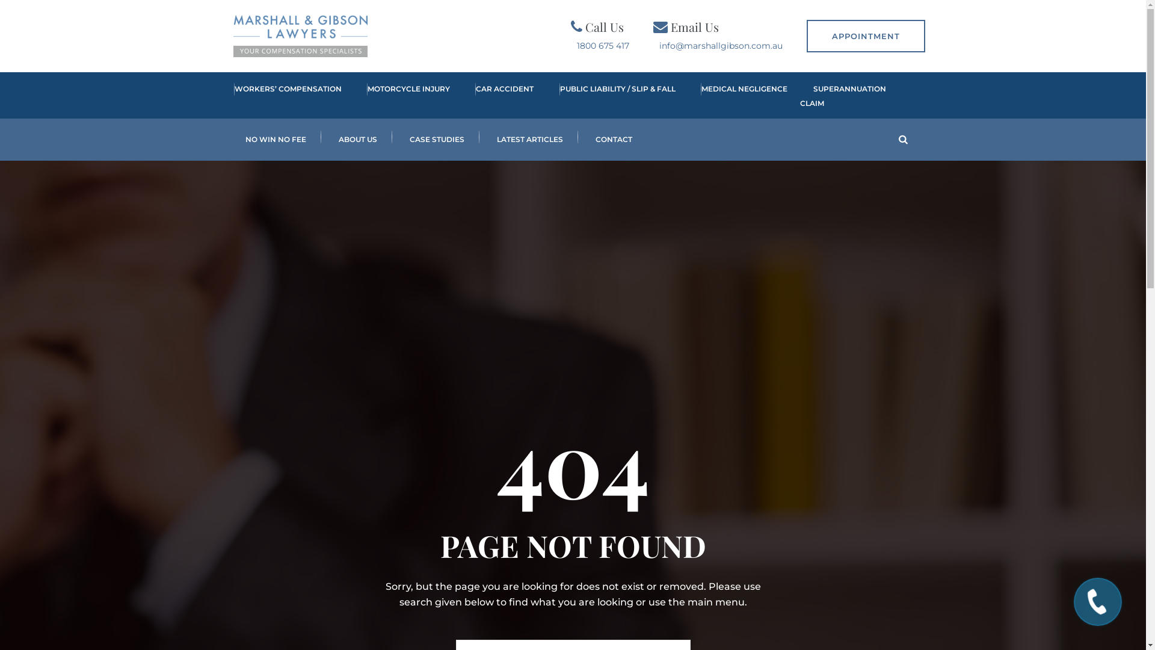 The height and width of the screenshot is (650, 1155). Describe the element at coordinates (276, 140) in the screenshot. I see `NO WIN NO FEE` at that location.